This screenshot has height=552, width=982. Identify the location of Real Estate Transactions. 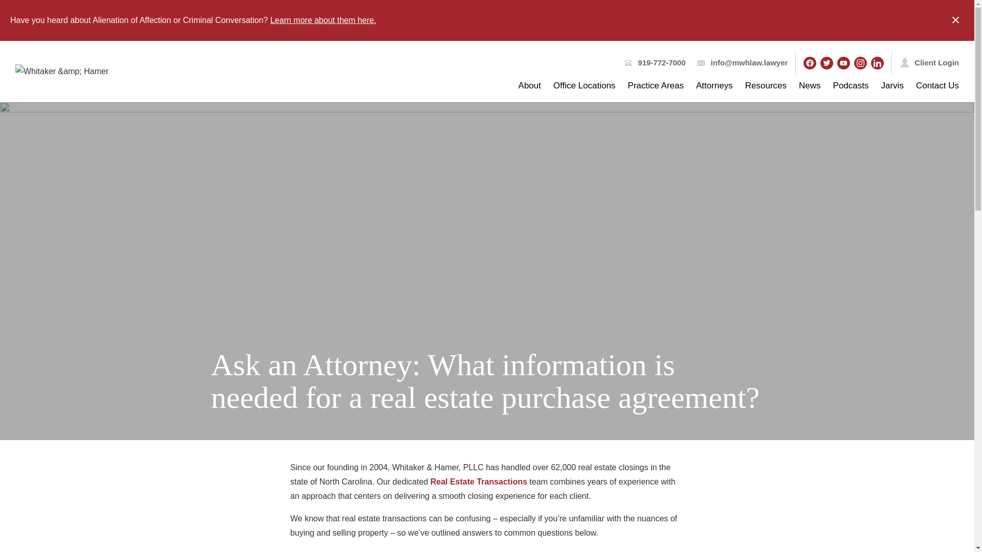
(478, 481).